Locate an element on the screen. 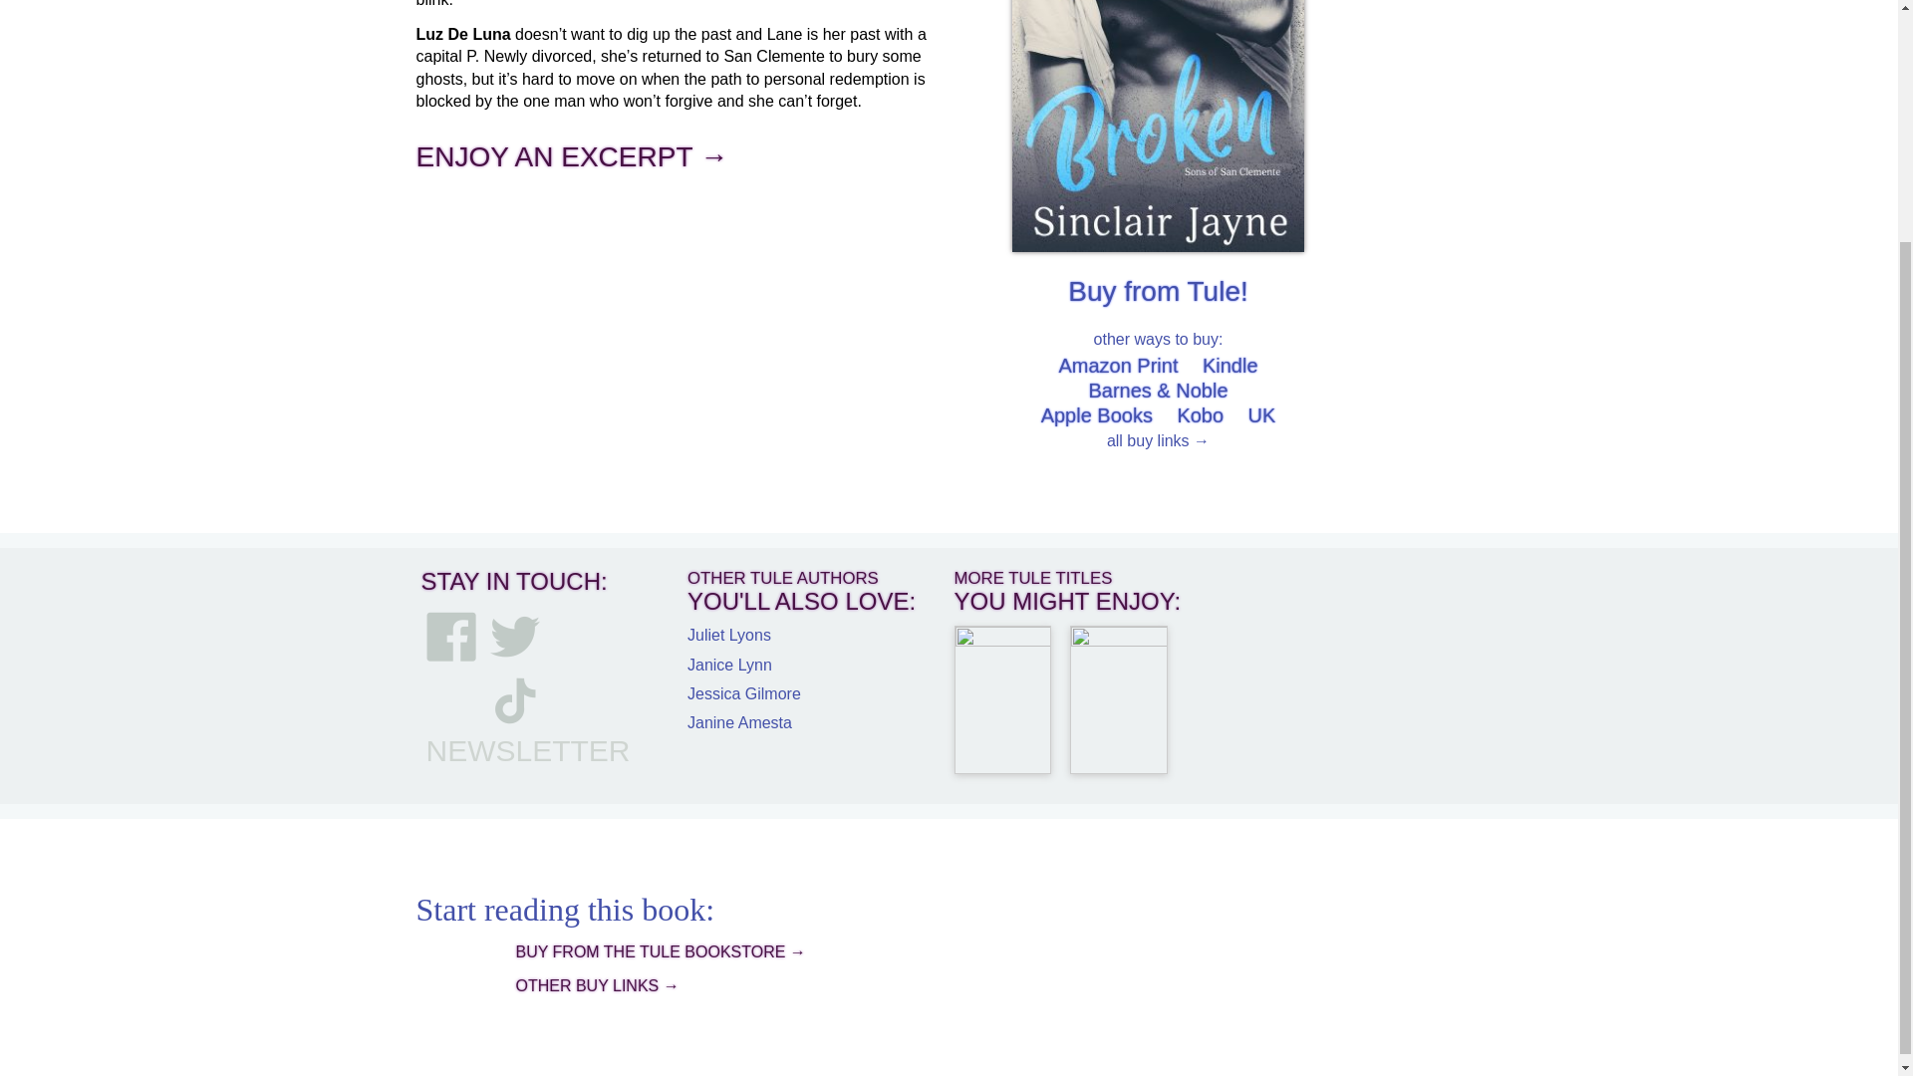  Buy from Tule! is located at coordinates (1158, 291).